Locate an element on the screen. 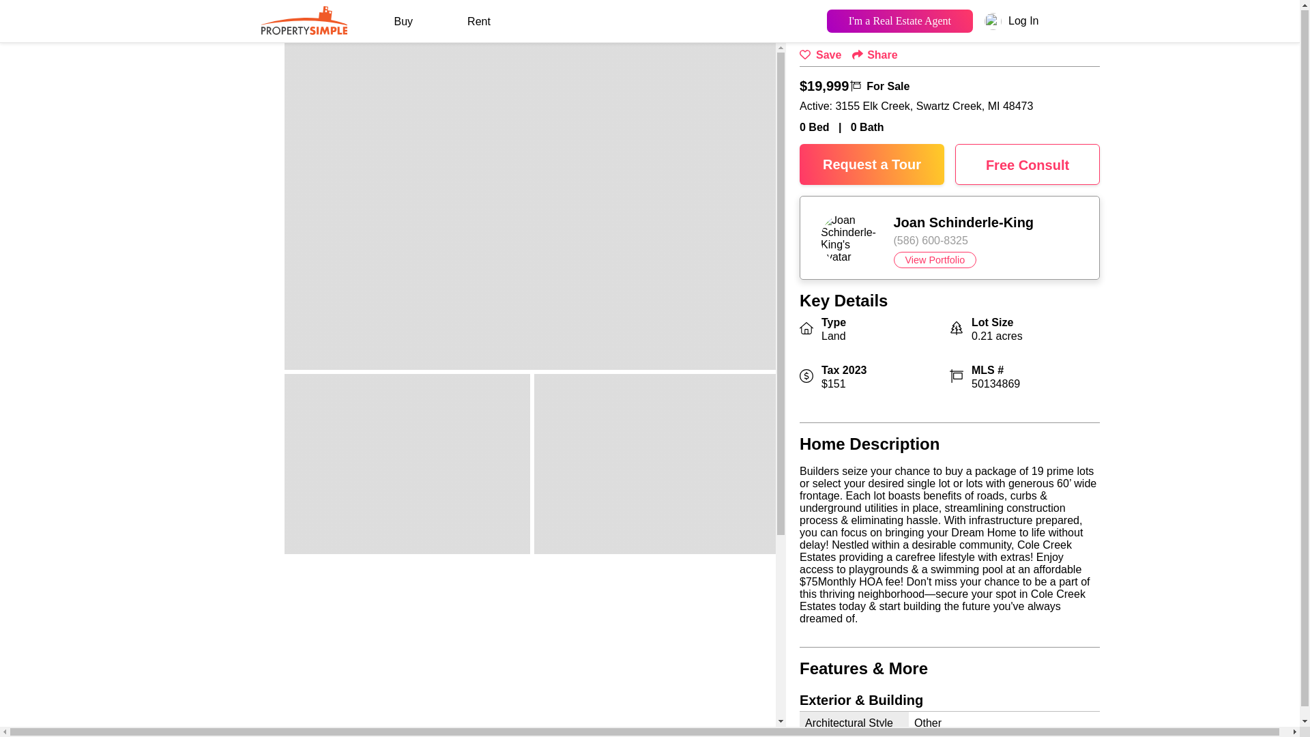 The height and width of the screenshot is (737, 1310). Request a Tour is located at coordinates (872, 164).